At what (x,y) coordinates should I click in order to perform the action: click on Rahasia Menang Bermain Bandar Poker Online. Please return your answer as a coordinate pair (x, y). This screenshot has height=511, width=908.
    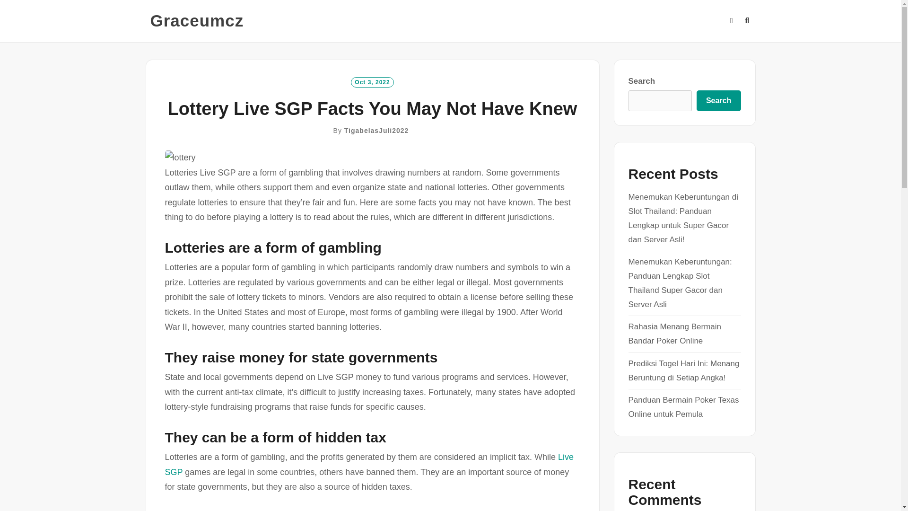
    Looking at the image, I should click on (674, 334).